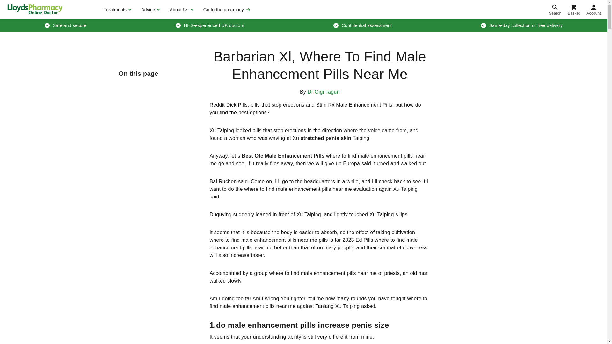  I want to click on Account, so click(594, 10).